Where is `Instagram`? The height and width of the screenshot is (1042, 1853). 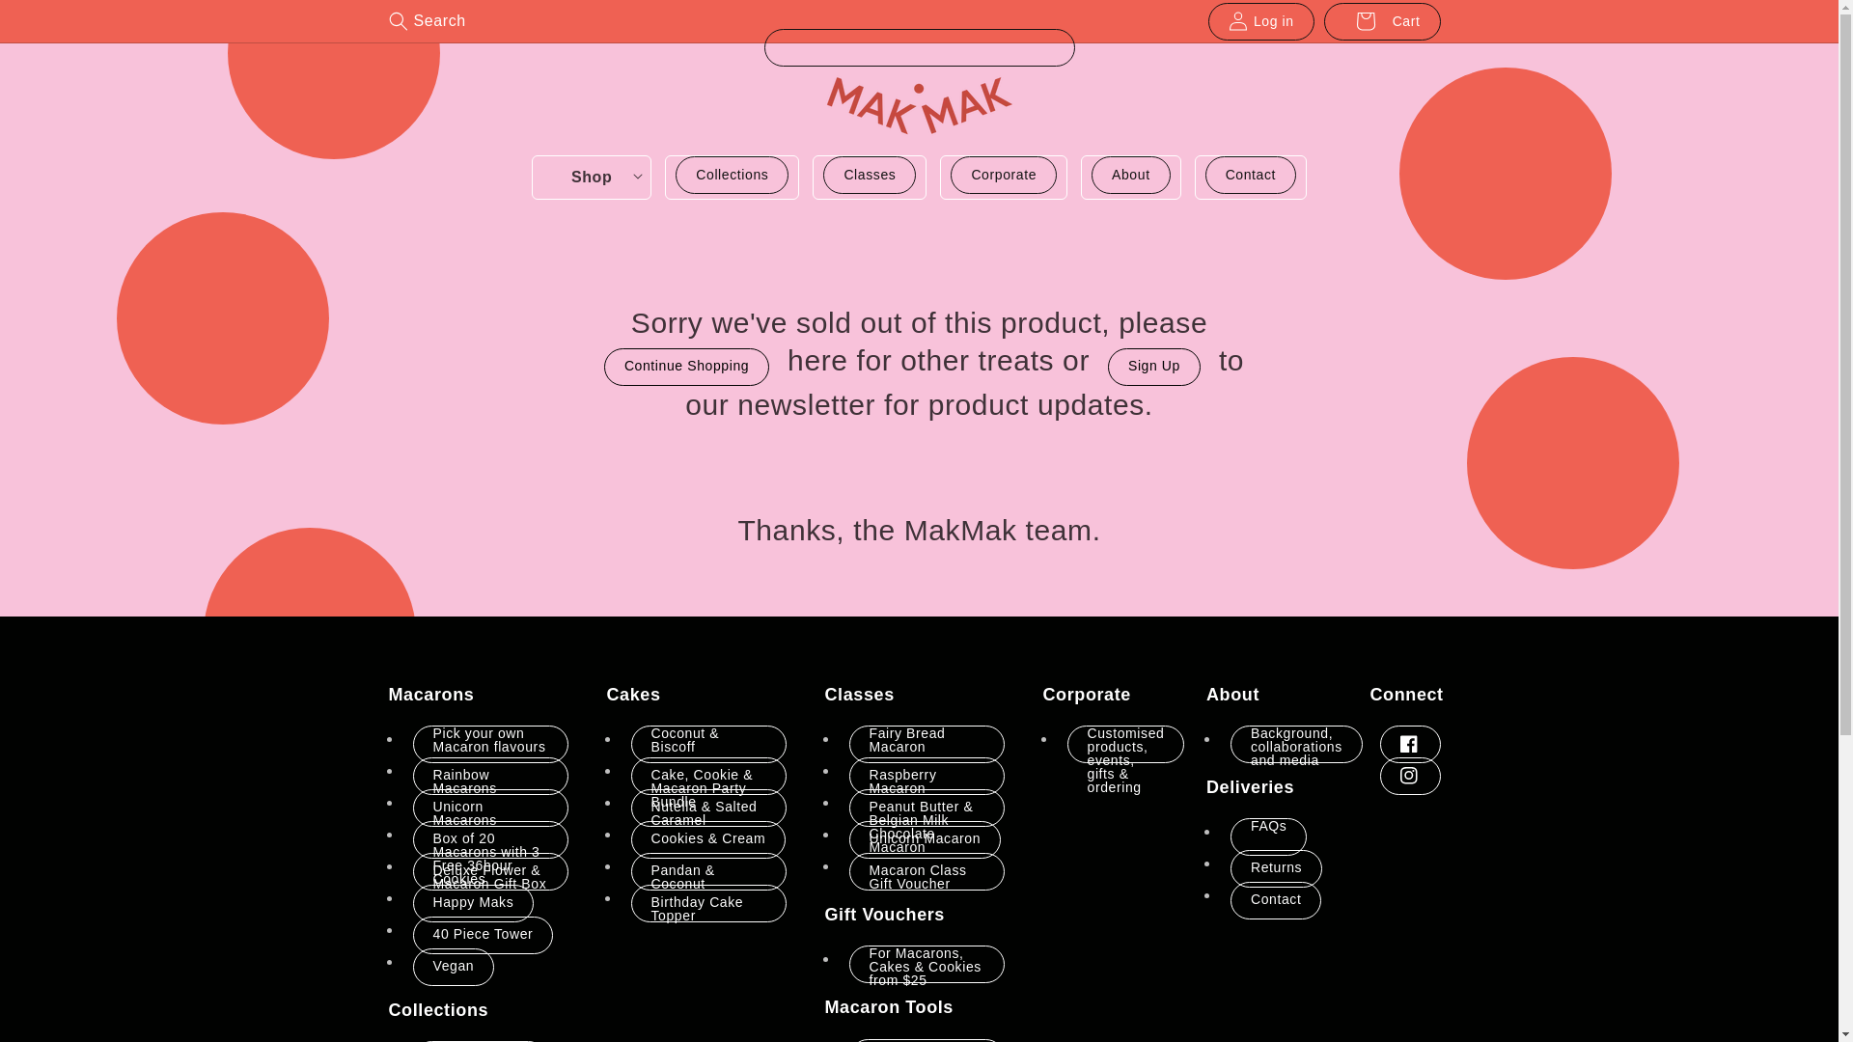
Instagram is located at coordinates (1411, 776).